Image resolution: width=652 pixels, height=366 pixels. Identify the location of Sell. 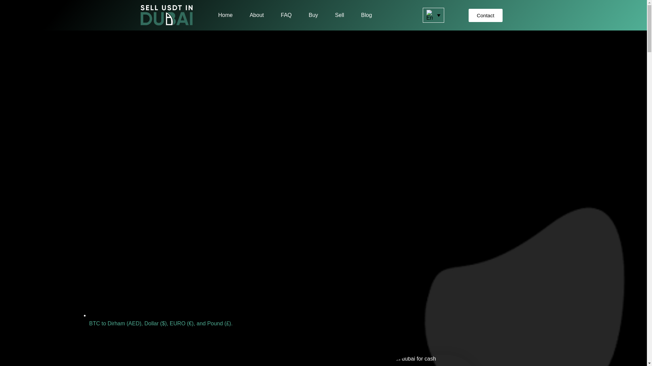
(340, 15).